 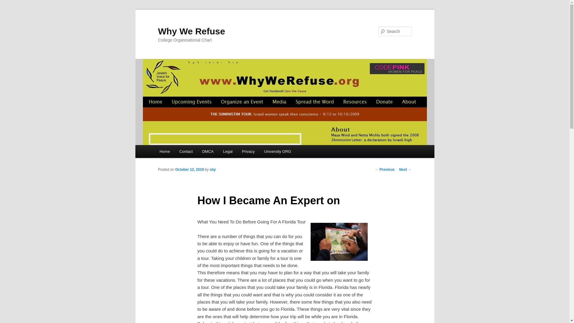 What do you see at coordinates (164, 151) in the screenshot?
I see `Home` at bounding box center [164, 151].